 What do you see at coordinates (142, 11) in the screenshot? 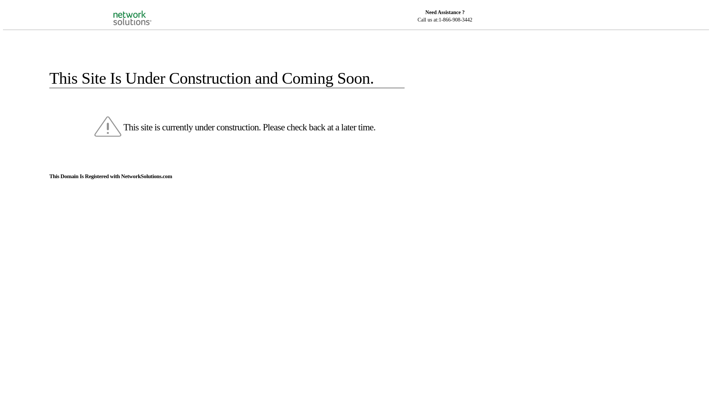
I see `NetworkSolutions.com Home` at bounding box center [142, 11].